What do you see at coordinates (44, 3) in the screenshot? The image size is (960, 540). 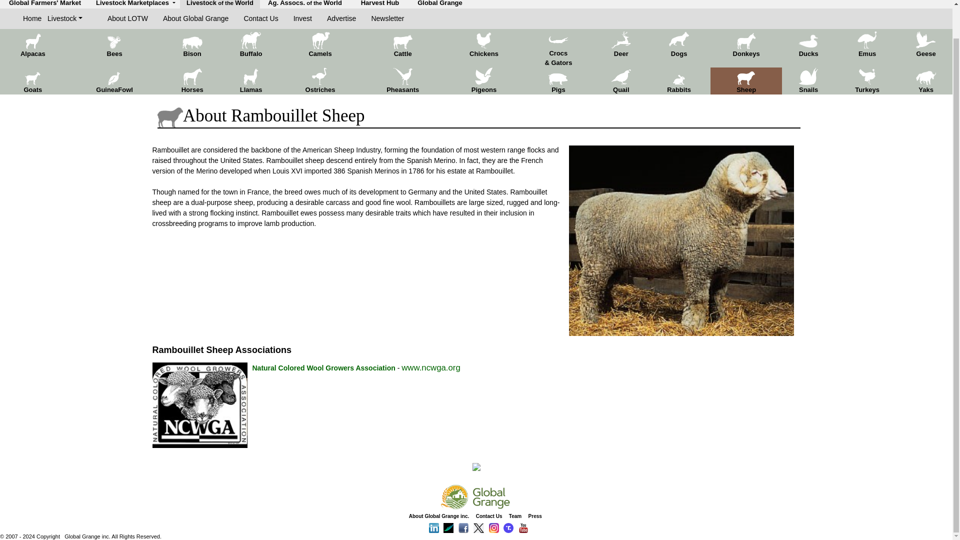 I see `Global Farmers' Market` at bounding box center [44, 3].